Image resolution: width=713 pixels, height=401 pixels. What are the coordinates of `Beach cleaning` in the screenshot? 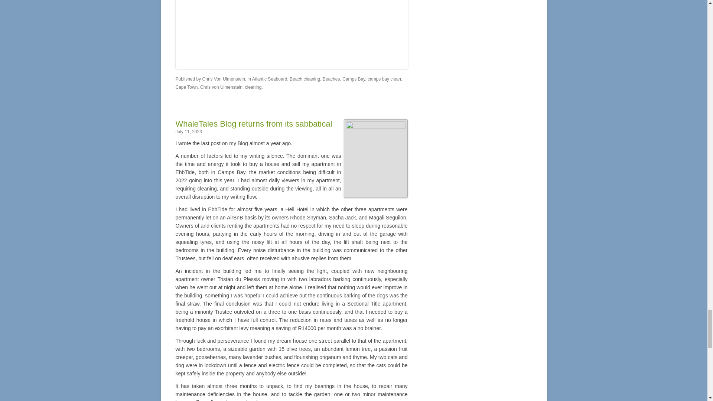 It's located at (305, 79).